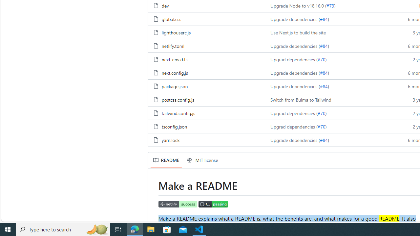 The width and height of the screenshot is (420, 236). I want to click on tsconfig.json, (File), so click(174, 127).